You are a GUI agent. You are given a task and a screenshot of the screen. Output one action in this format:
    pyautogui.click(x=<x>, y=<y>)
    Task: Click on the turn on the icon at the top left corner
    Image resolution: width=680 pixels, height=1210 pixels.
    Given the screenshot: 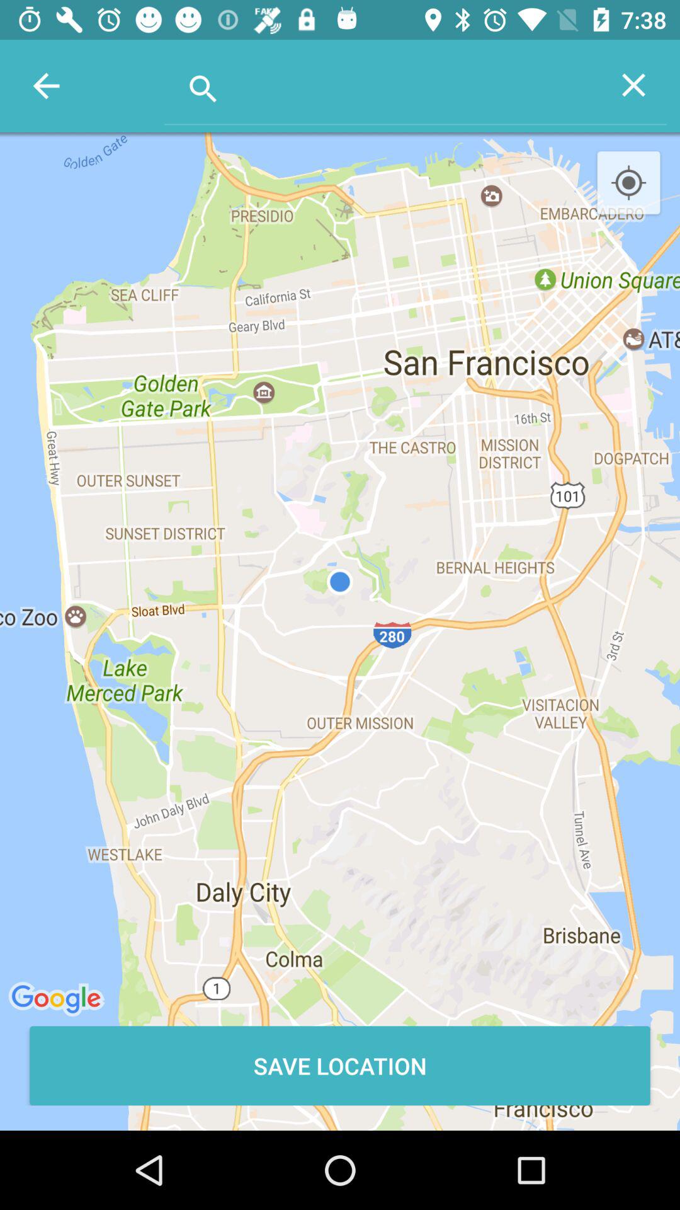 What is the action you would take?
    pyautogui.click(x=46, y=86)
    